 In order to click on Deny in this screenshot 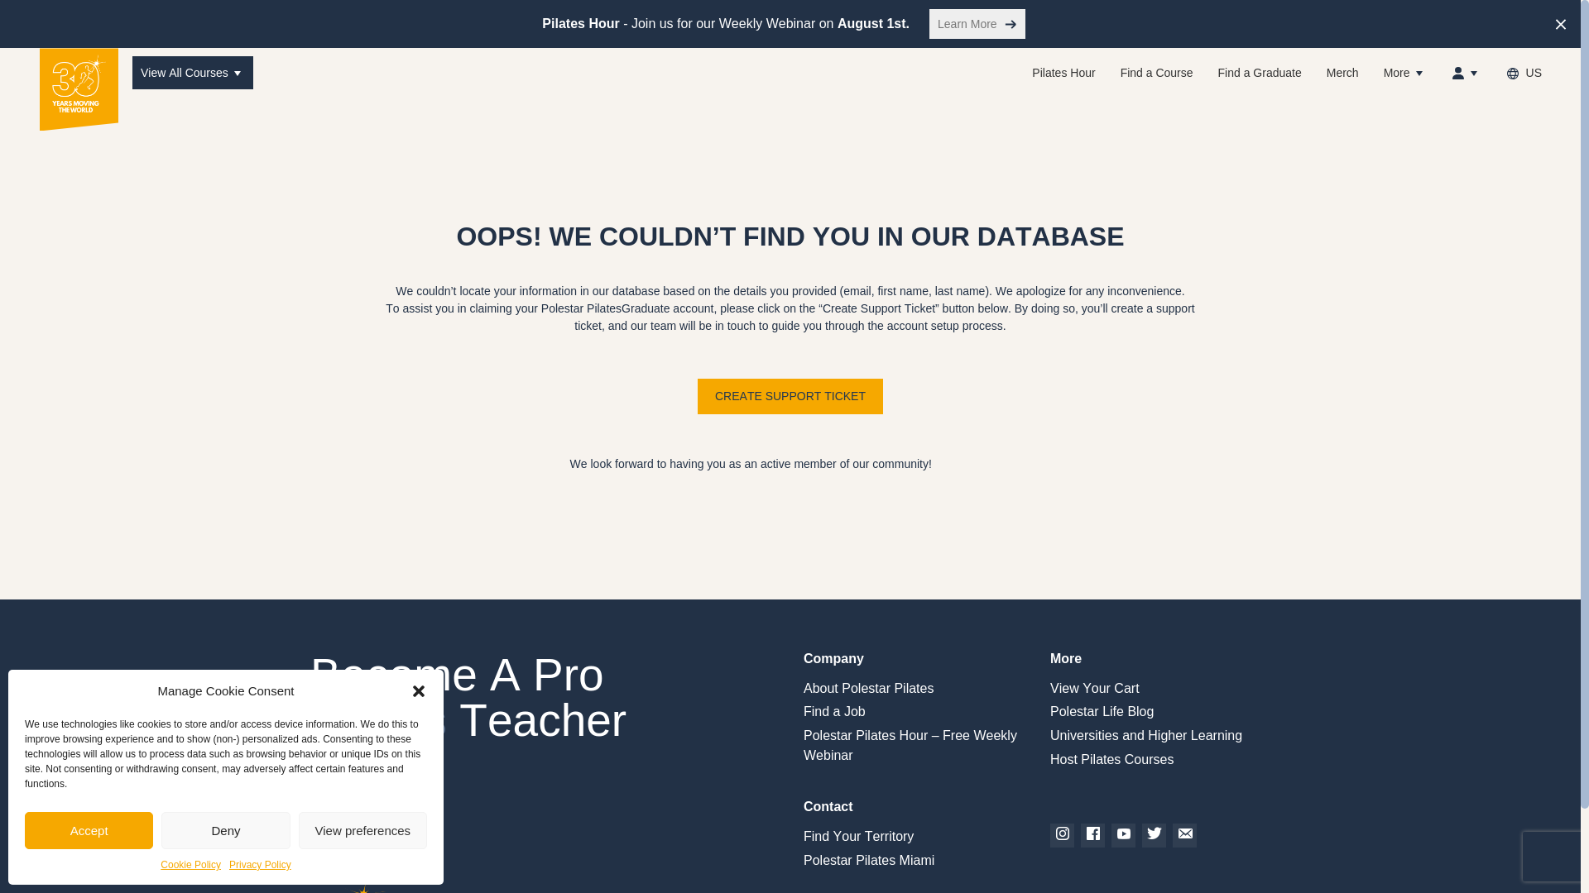, I will do `click(225, 830)`.